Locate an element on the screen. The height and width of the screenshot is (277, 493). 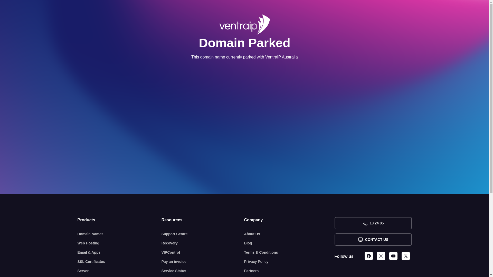
Pay an invoice is located at coordinates (203, 262).